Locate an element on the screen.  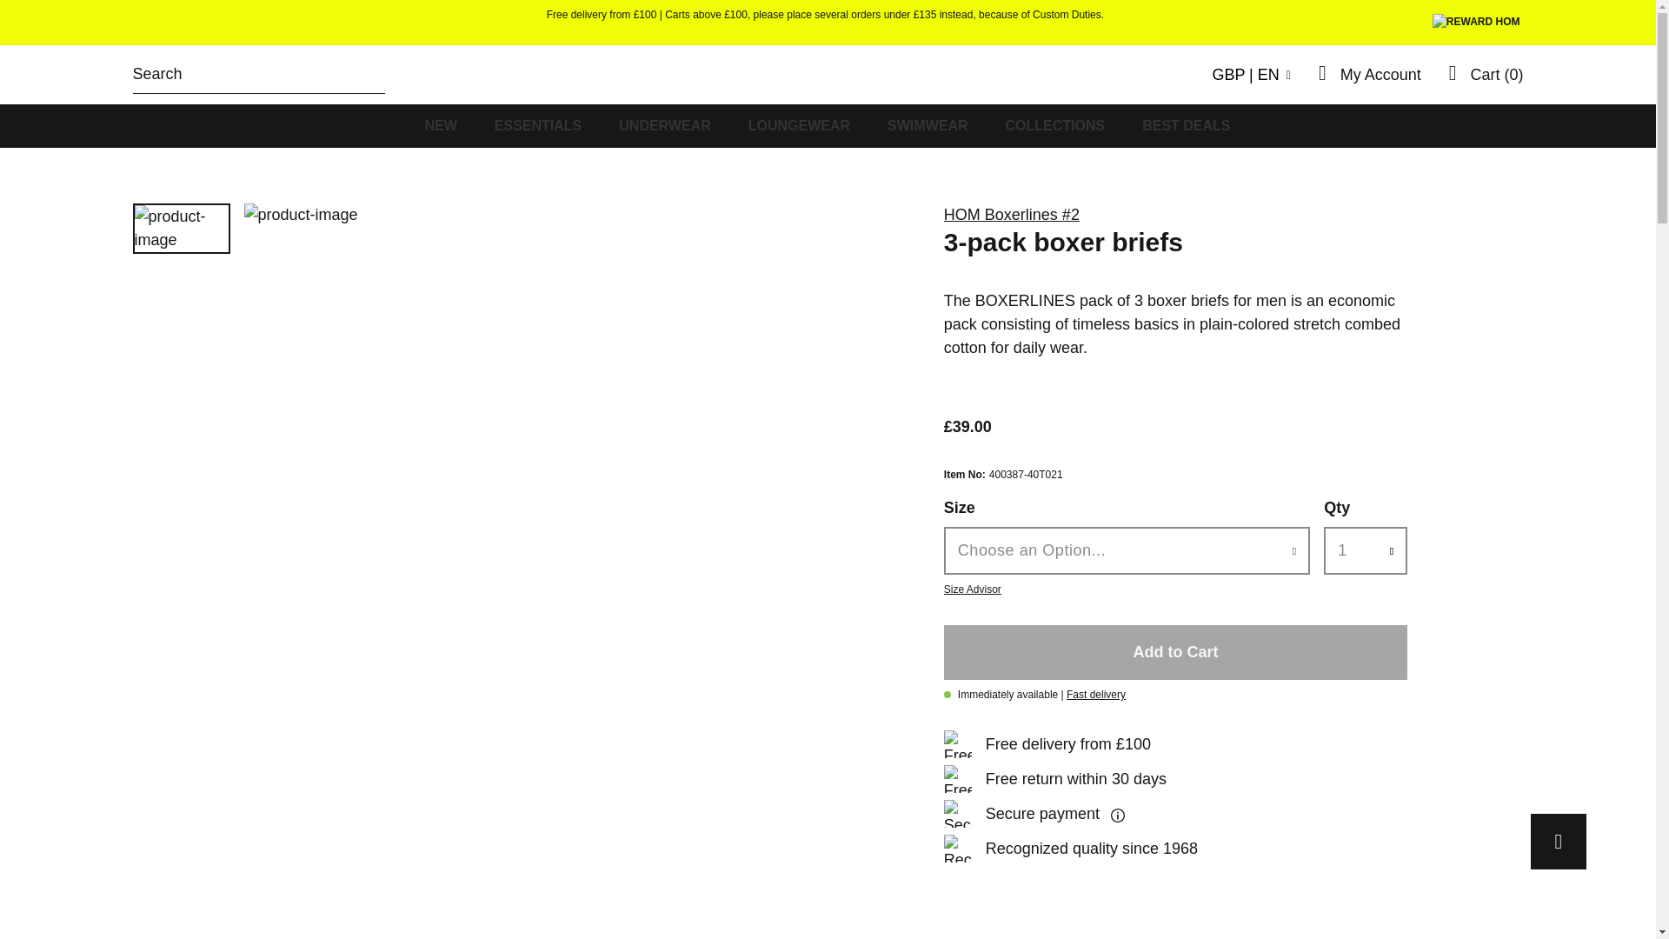
ESSENTIALS is located at coordinates (537, 125).